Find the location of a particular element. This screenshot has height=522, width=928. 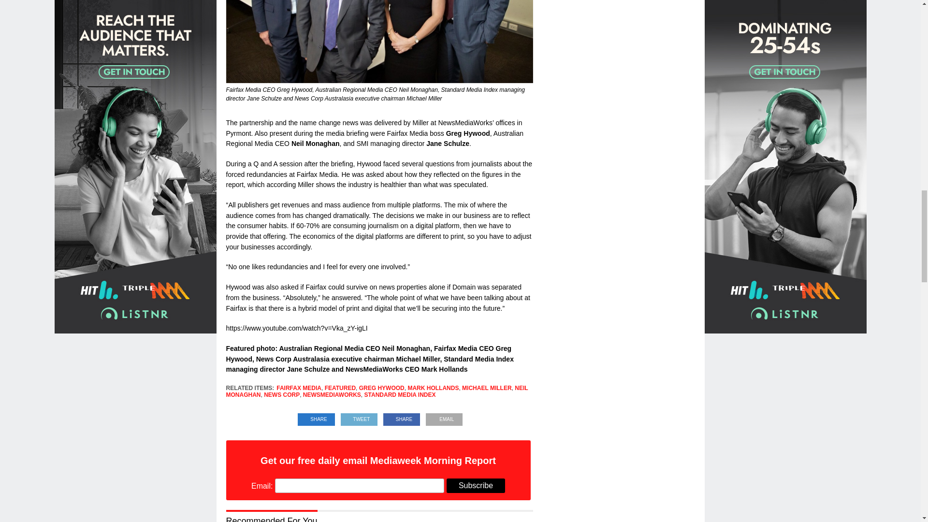

Subscribe is located at coordinates (476, 485).